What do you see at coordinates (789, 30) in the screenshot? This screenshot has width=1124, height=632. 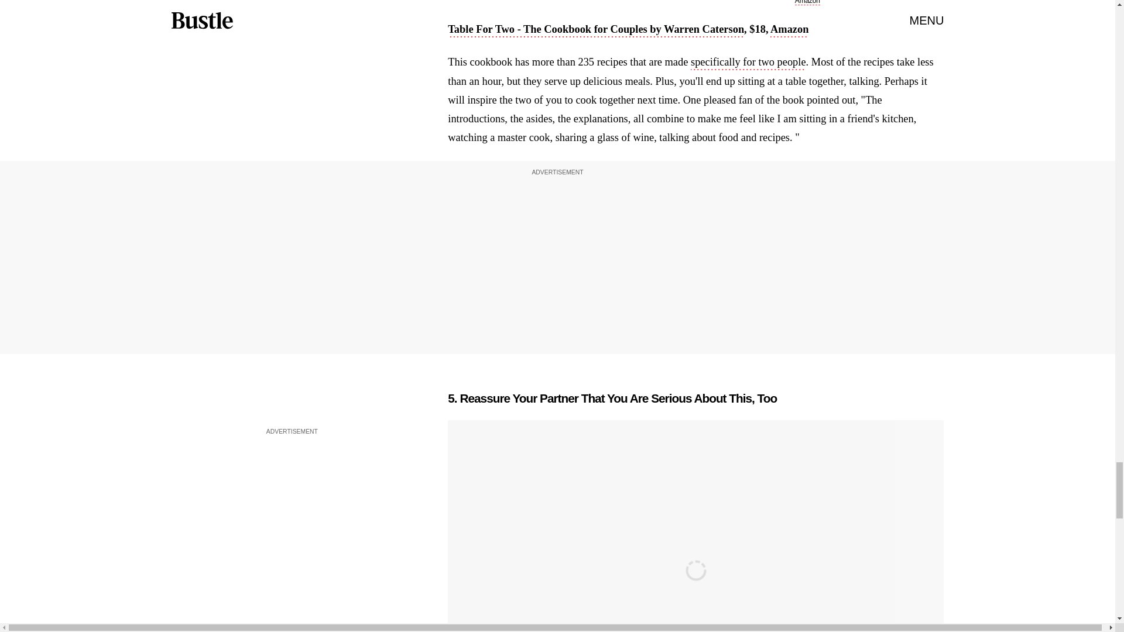 I see `Amazon` at bounding box center [789, 30].